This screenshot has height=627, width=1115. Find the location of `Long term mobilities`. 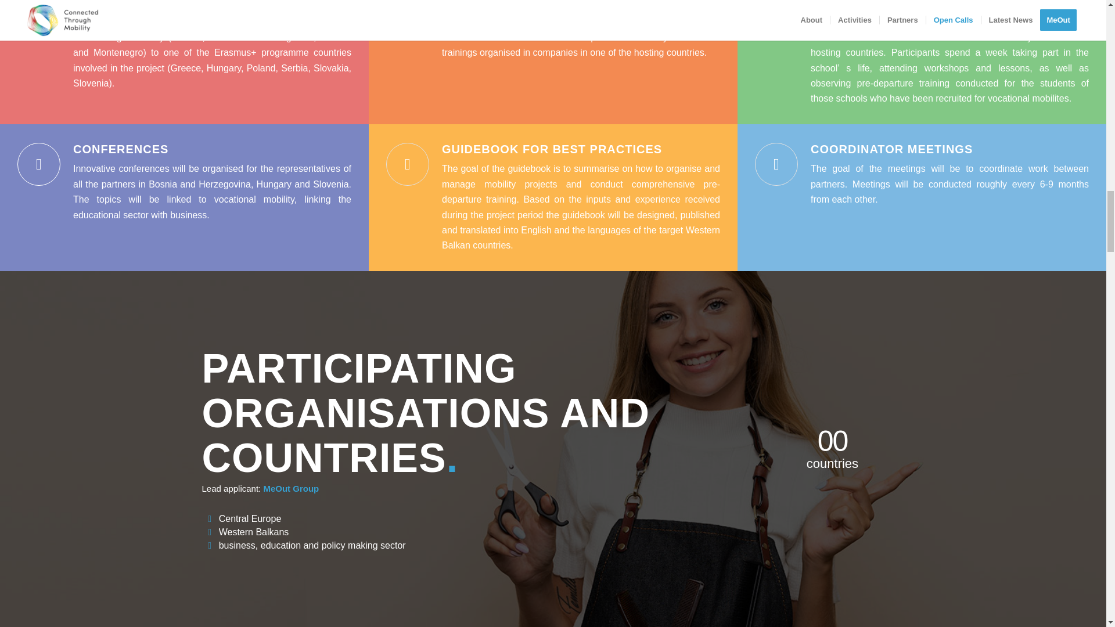

Long term mobilities is located at coordinates (517, 5).